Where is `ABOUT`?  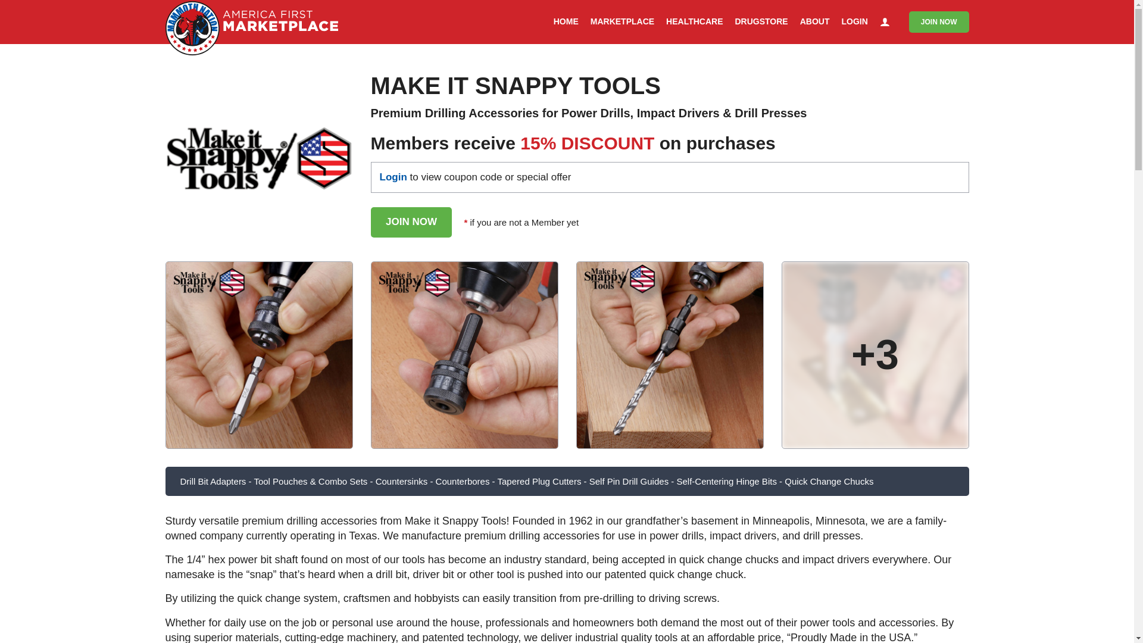 ABOUT is located at coordinates (814, 22).